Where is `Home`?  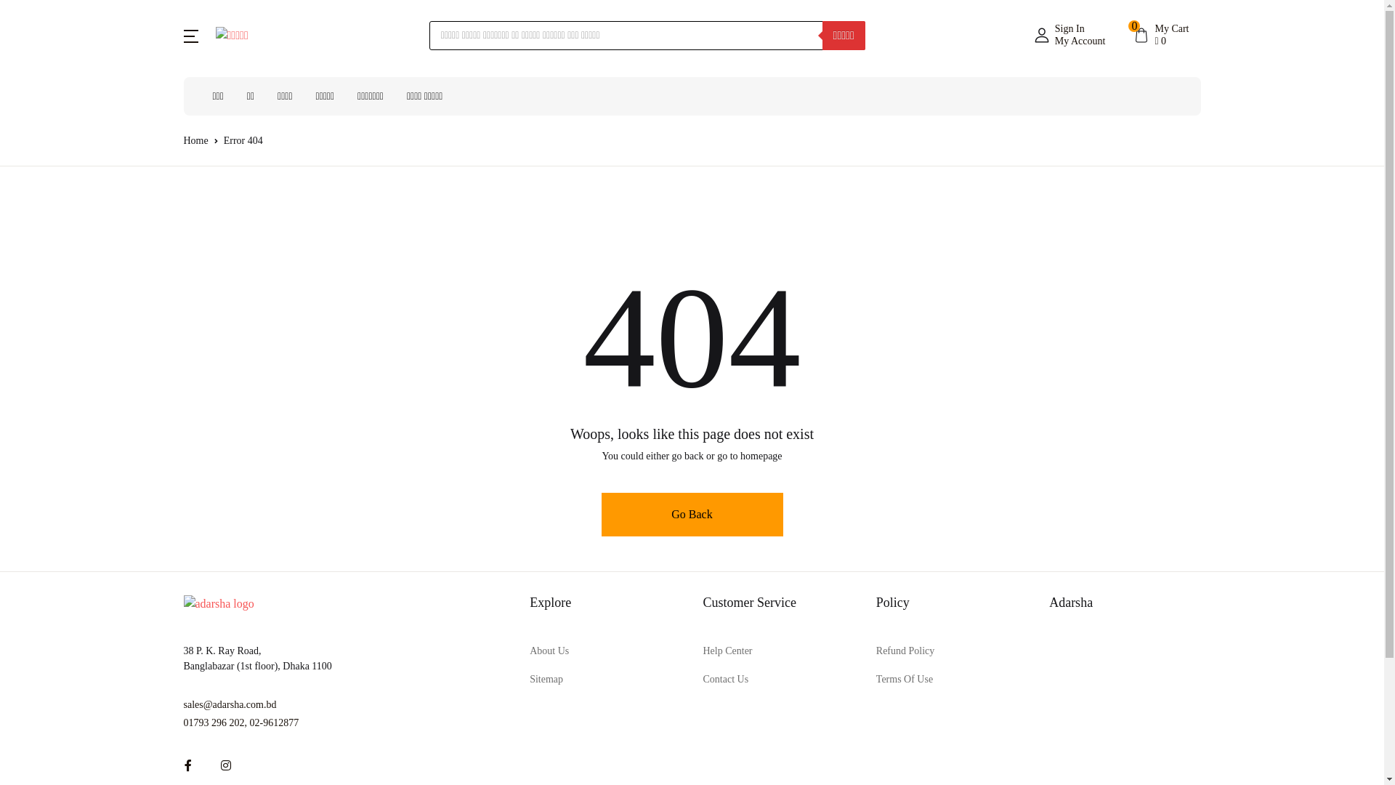
Home is located at coordinates (195, 141).